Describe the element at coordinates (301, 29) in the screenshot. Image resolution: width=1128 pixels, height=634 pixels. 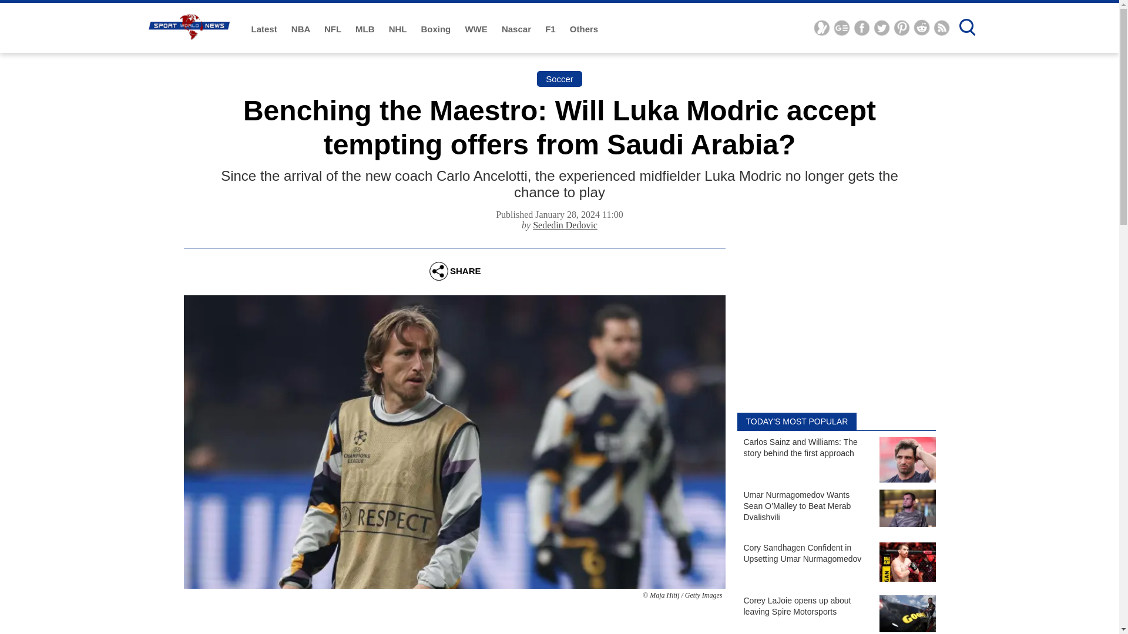
I see `NBA` at that location.